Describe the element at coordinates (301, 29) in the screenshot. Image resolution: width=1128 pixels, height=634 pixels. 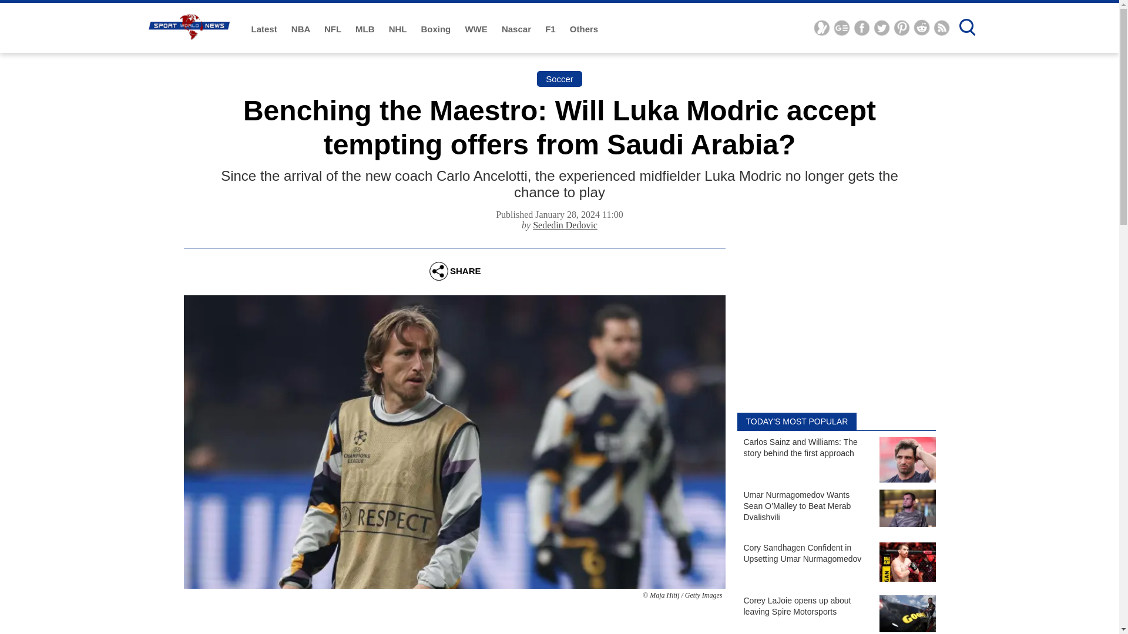
I see `NBA` at that location.